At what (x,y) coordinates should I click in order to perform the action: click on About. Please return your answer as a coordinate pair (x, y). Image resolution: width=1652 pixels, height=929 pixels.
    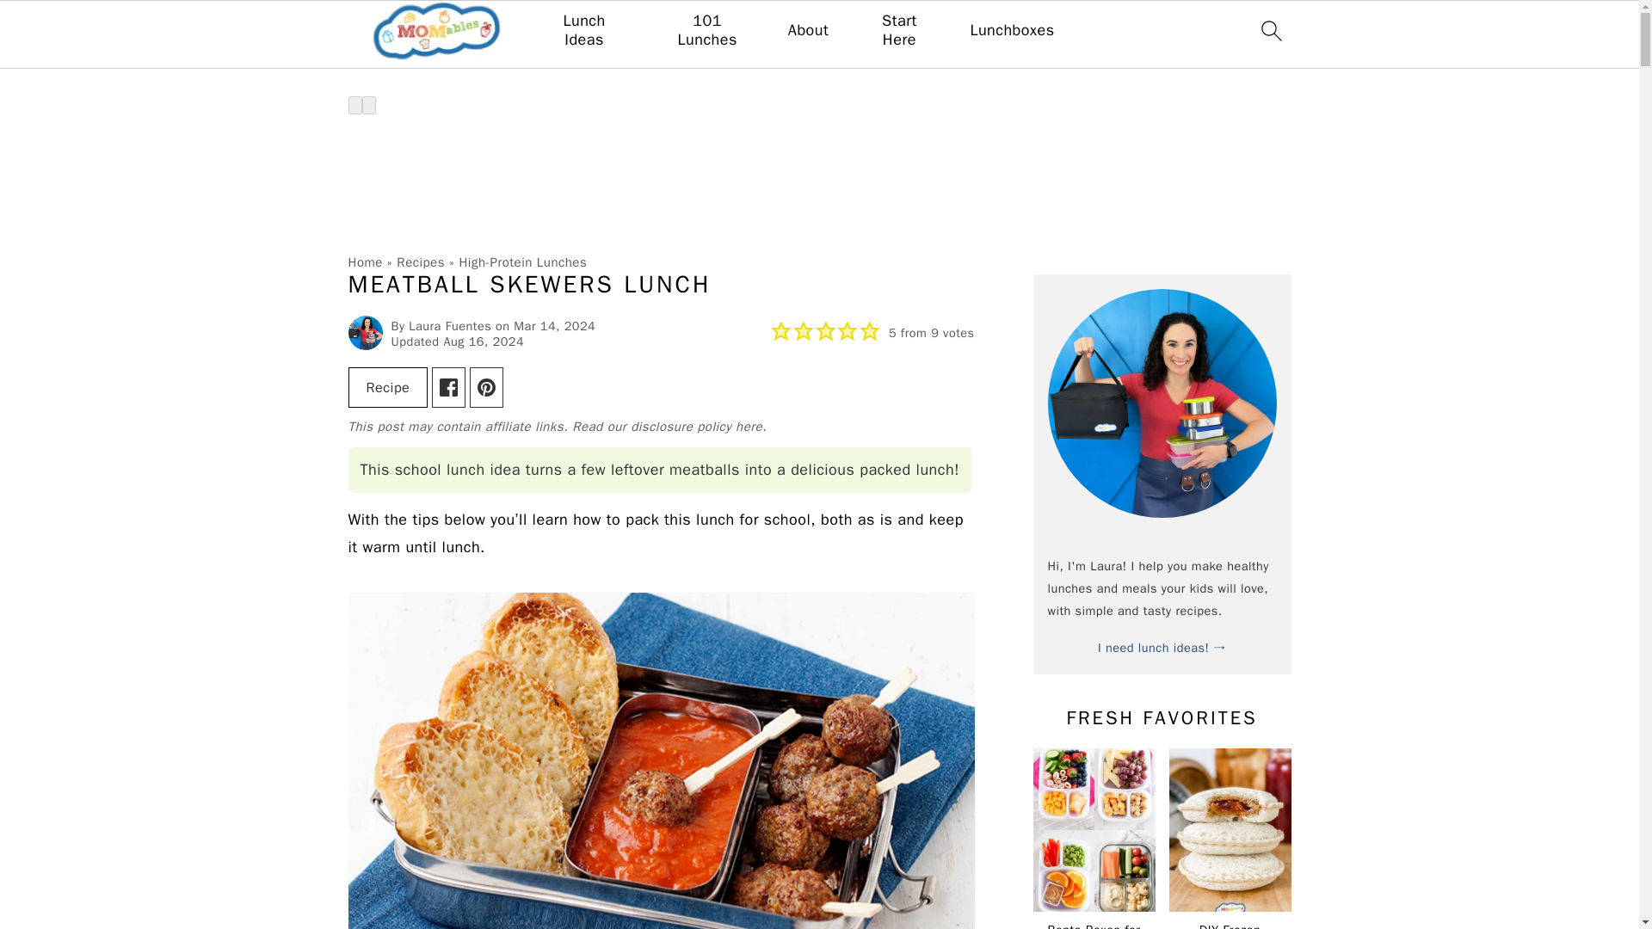
    Looking at the image, I should click on (808, 31).